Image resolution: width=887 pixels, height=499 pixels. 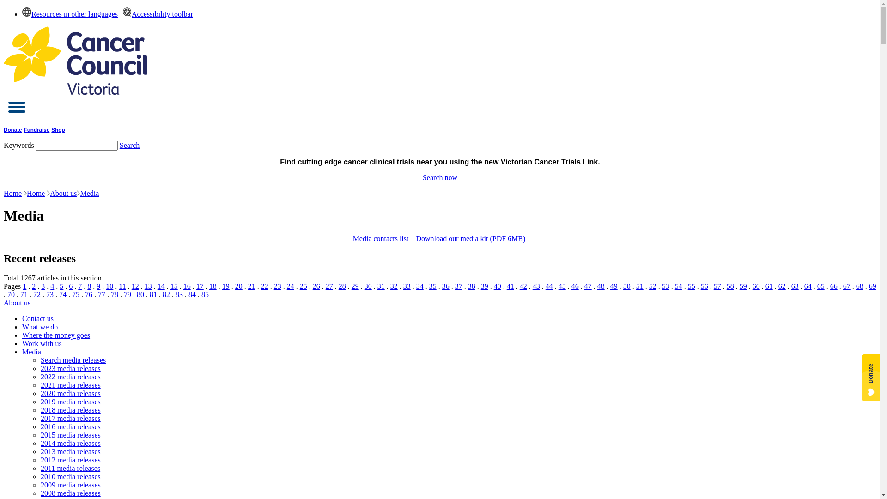 I want to click on 51, so click(x=640, y=286).